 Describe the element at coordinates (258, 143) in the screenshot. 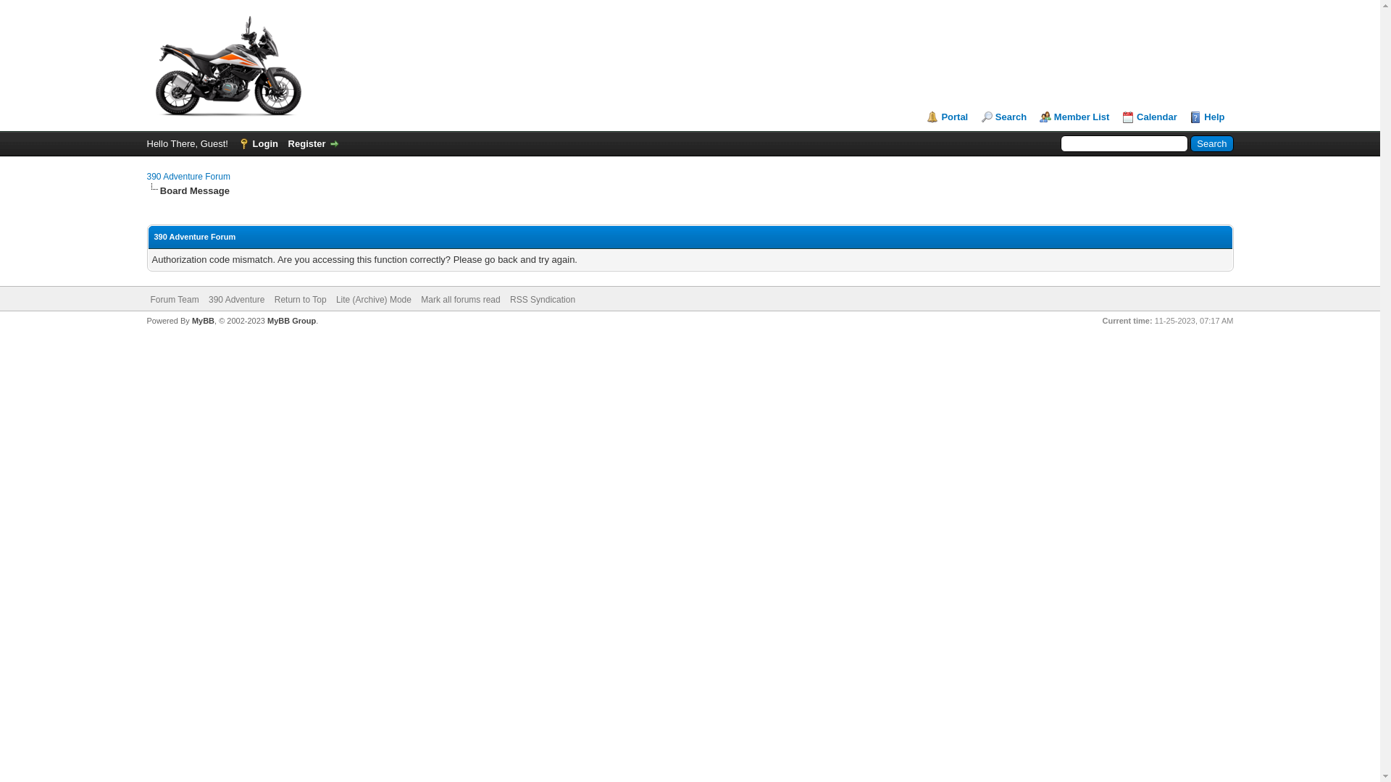

I see `Login` at that location.